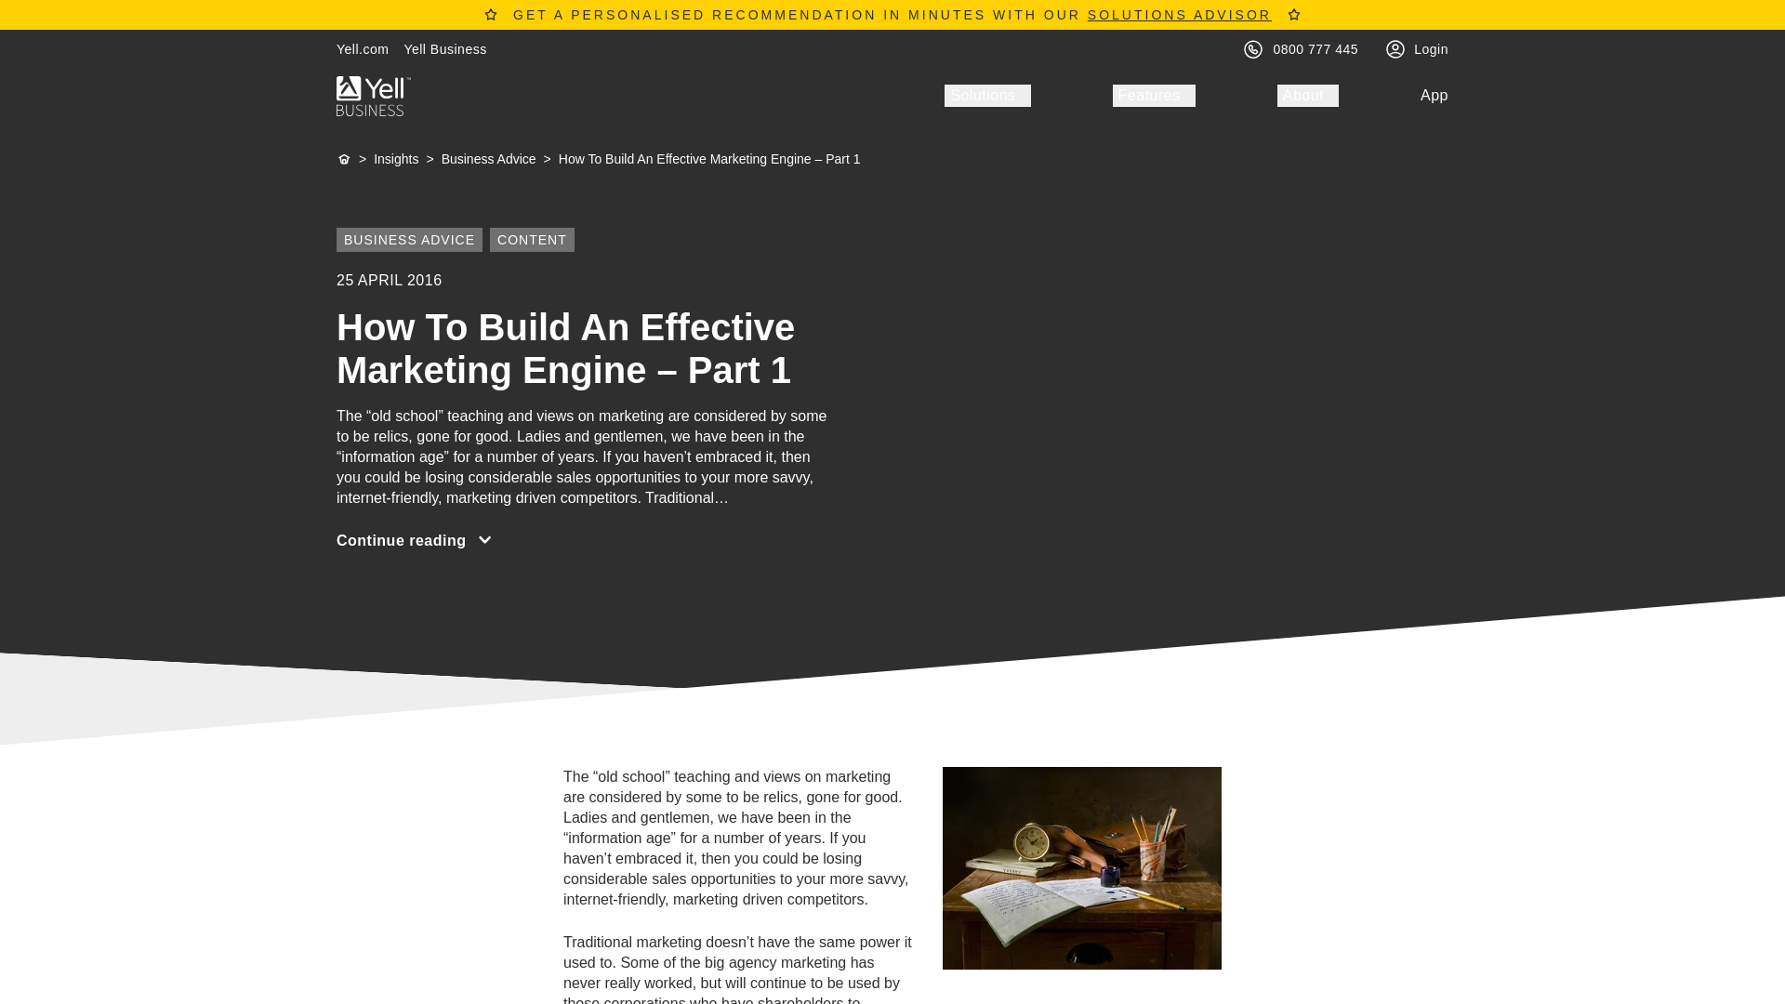 The width and height of the screenshot is (1785, 1004). What do you see at coordinates (986, 95) in the screenshot?
I see `Solutions` at bounding box center [986, 95].